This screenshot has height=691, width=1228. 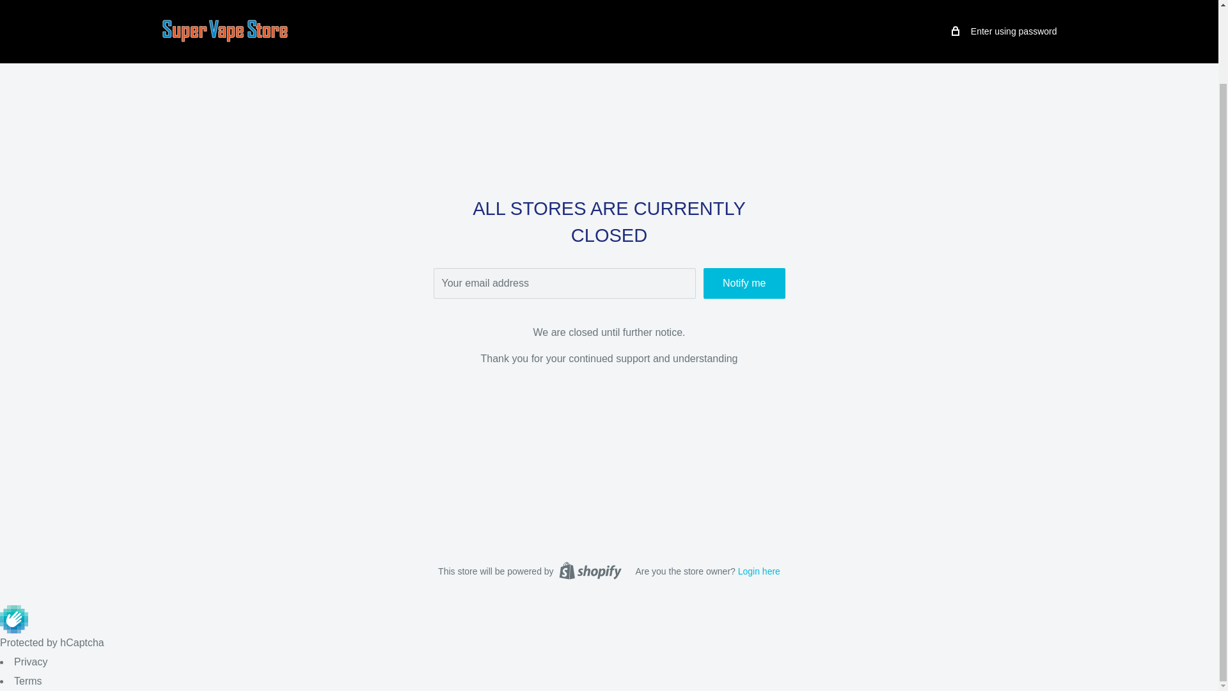 I want to click on Privacy, so click(x=31, y=662).